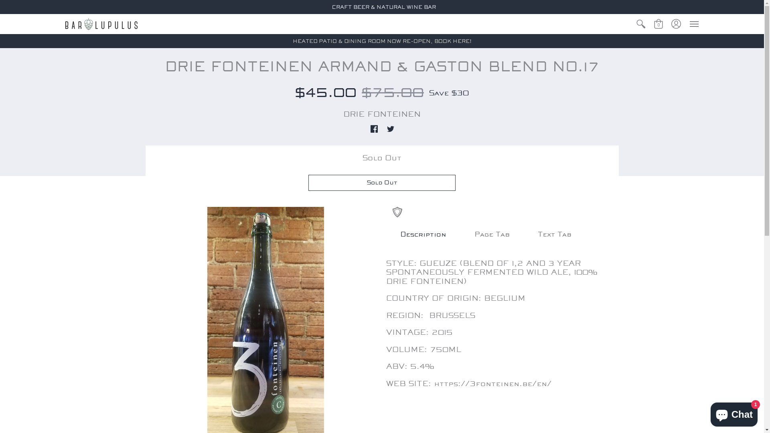 The height and width of the screenshot is (433, 770). Describe the element at coordinates (423, 235) in the screenshot. I see `Description` at that location.